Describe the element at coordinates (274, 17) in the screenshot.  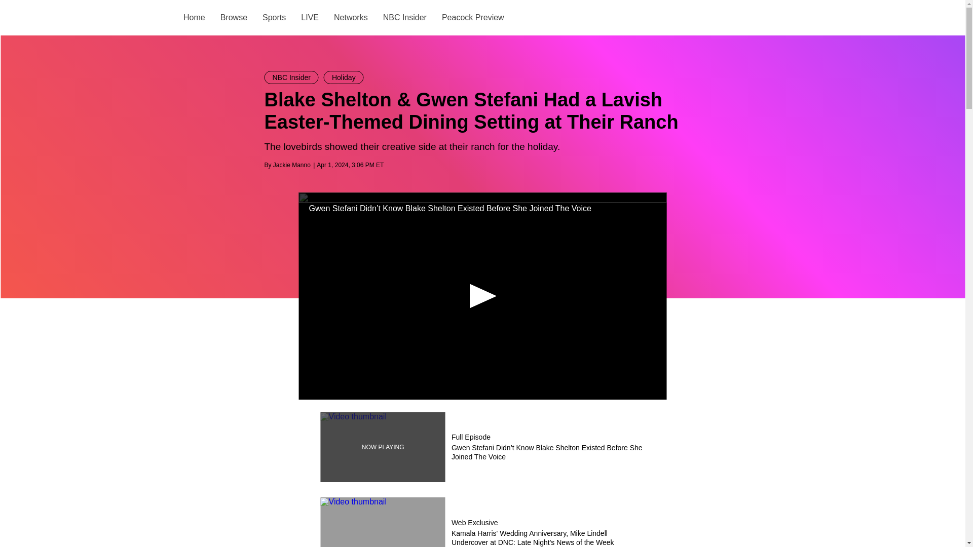
I see `Sports` at that location.